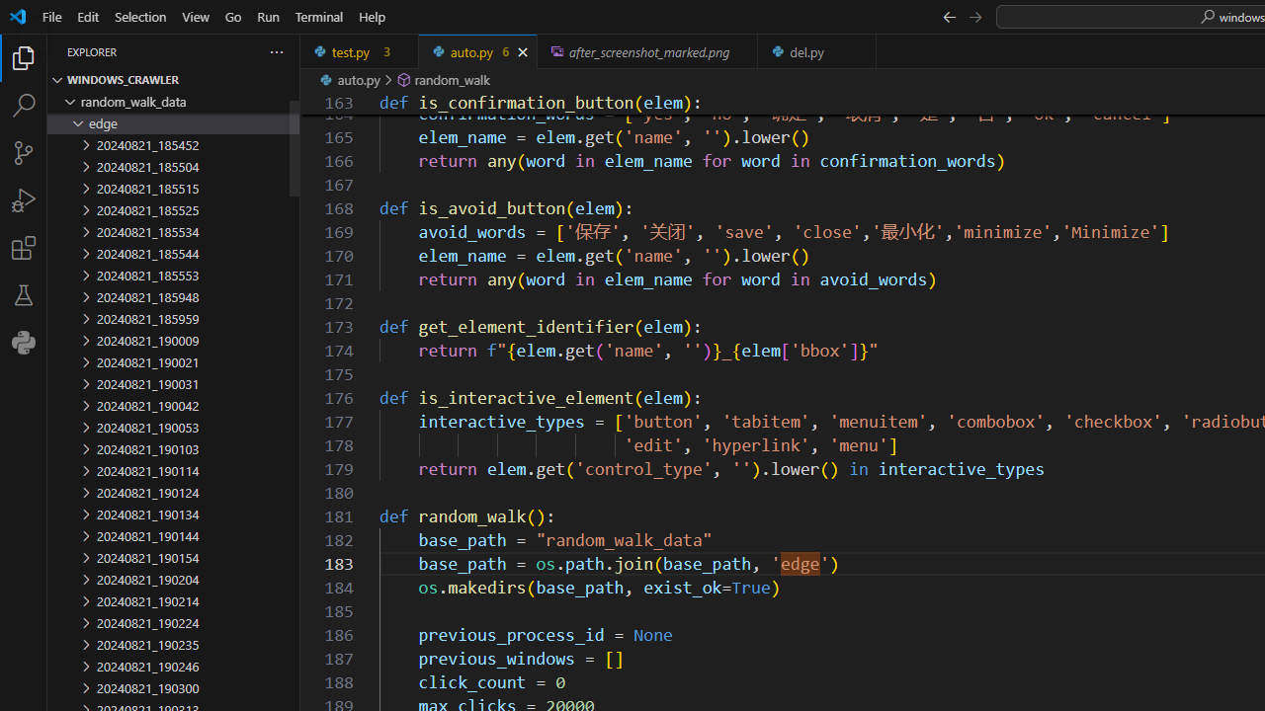  What do you see at coordinates (318, 16) in the screenshot?
I see `Terminal` at bounding box center [318, 16].